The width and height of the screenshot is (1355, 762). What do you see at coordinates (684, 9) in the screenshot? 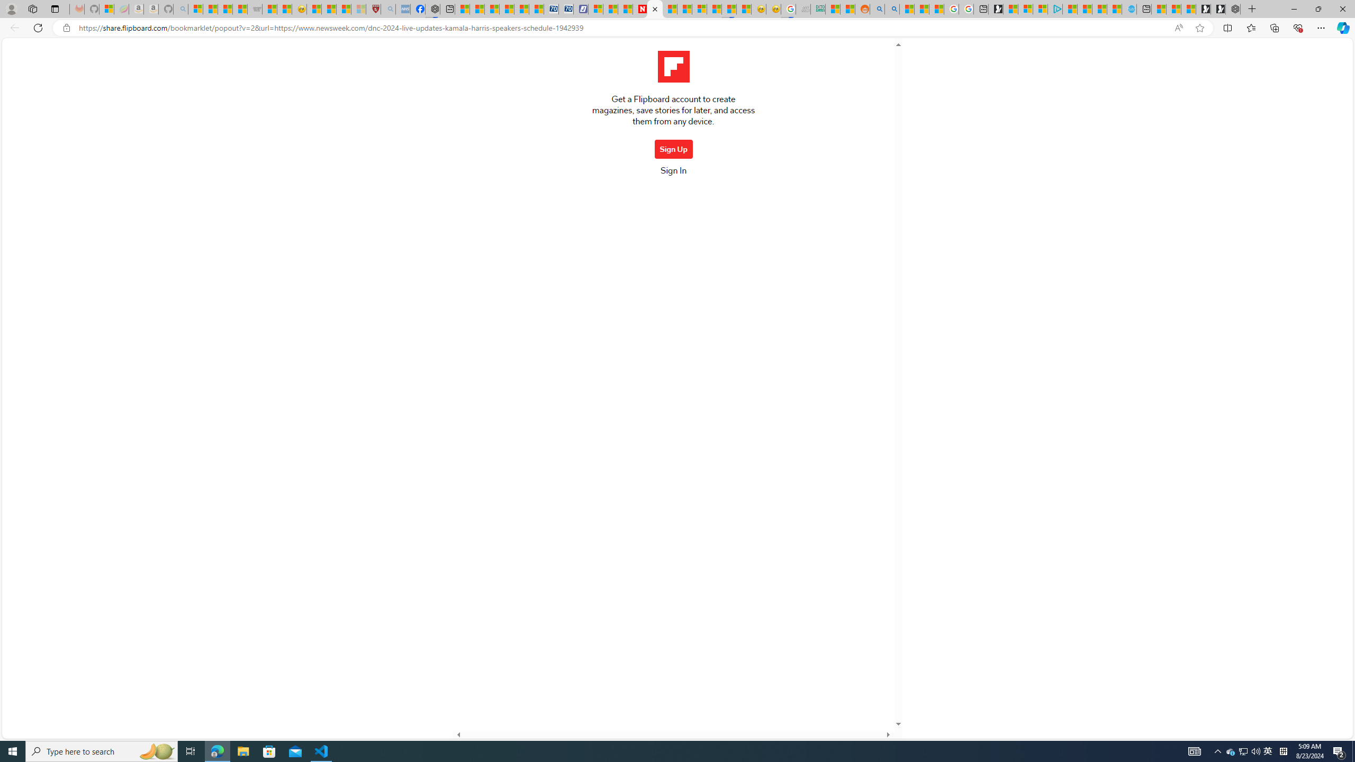
I see `Trusted Community Engagement and Contributions | Guidelines` at bounding box center [684, 9].